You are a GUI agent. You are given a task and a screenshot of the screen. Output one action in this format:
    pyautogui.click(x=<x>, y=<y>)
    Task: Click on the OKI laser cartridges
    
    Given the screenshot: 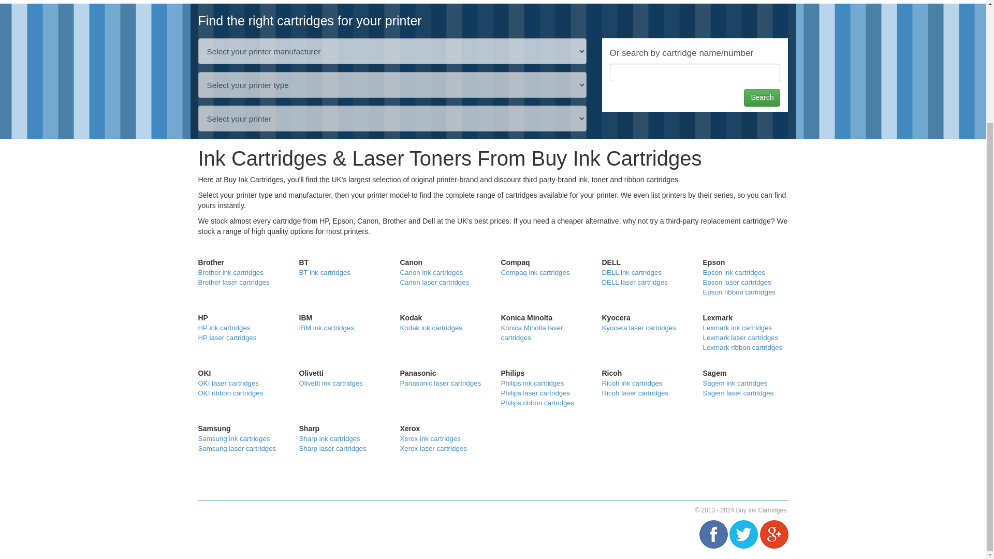 What is the action you would take?
    pyautogui.click(x=228, y=383)
    